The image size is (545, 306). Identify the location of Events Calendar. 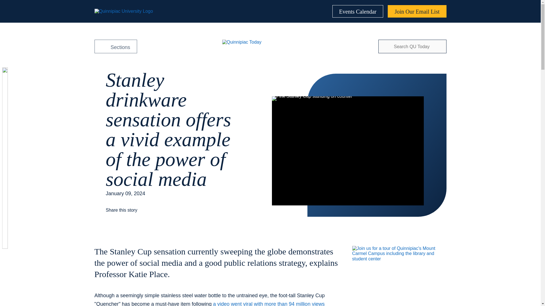
(358, 11).